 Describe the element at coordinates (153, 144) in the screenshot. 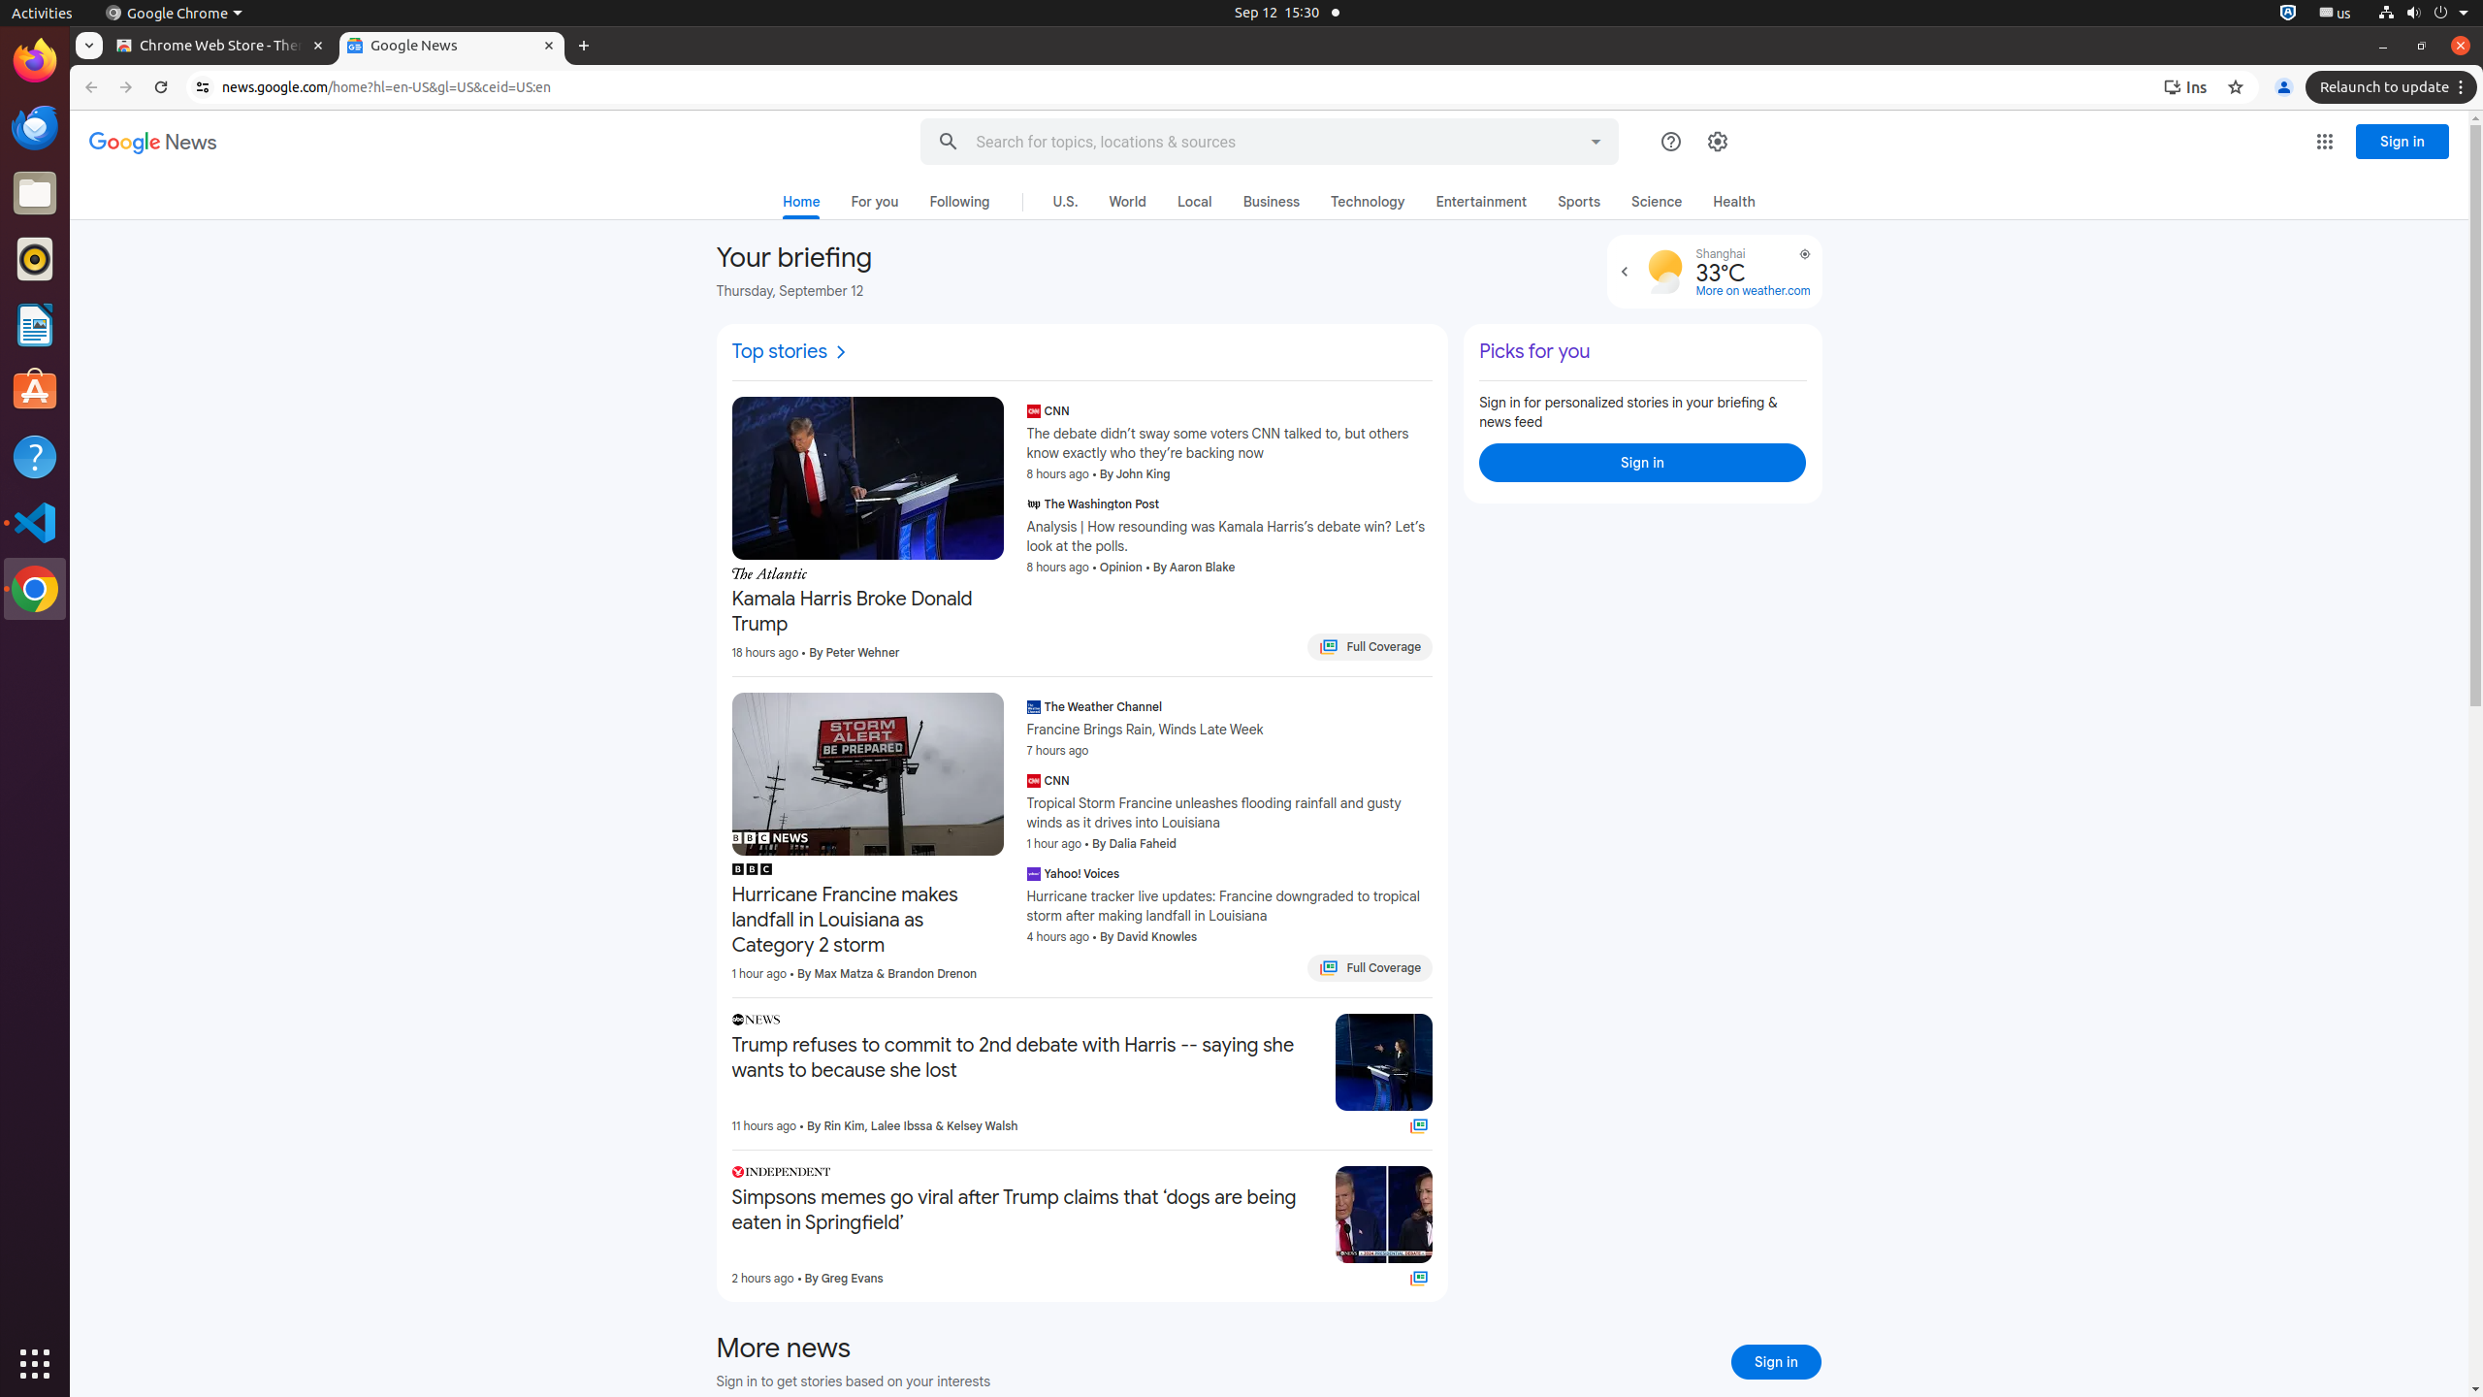

I see `Google News` at that location.